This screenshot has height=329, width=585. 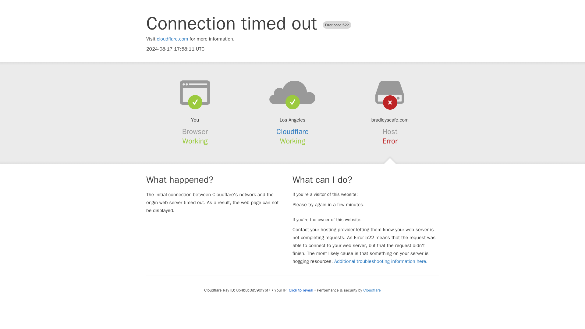 I want to click on Cloudflare, so click(x=372, y=290).